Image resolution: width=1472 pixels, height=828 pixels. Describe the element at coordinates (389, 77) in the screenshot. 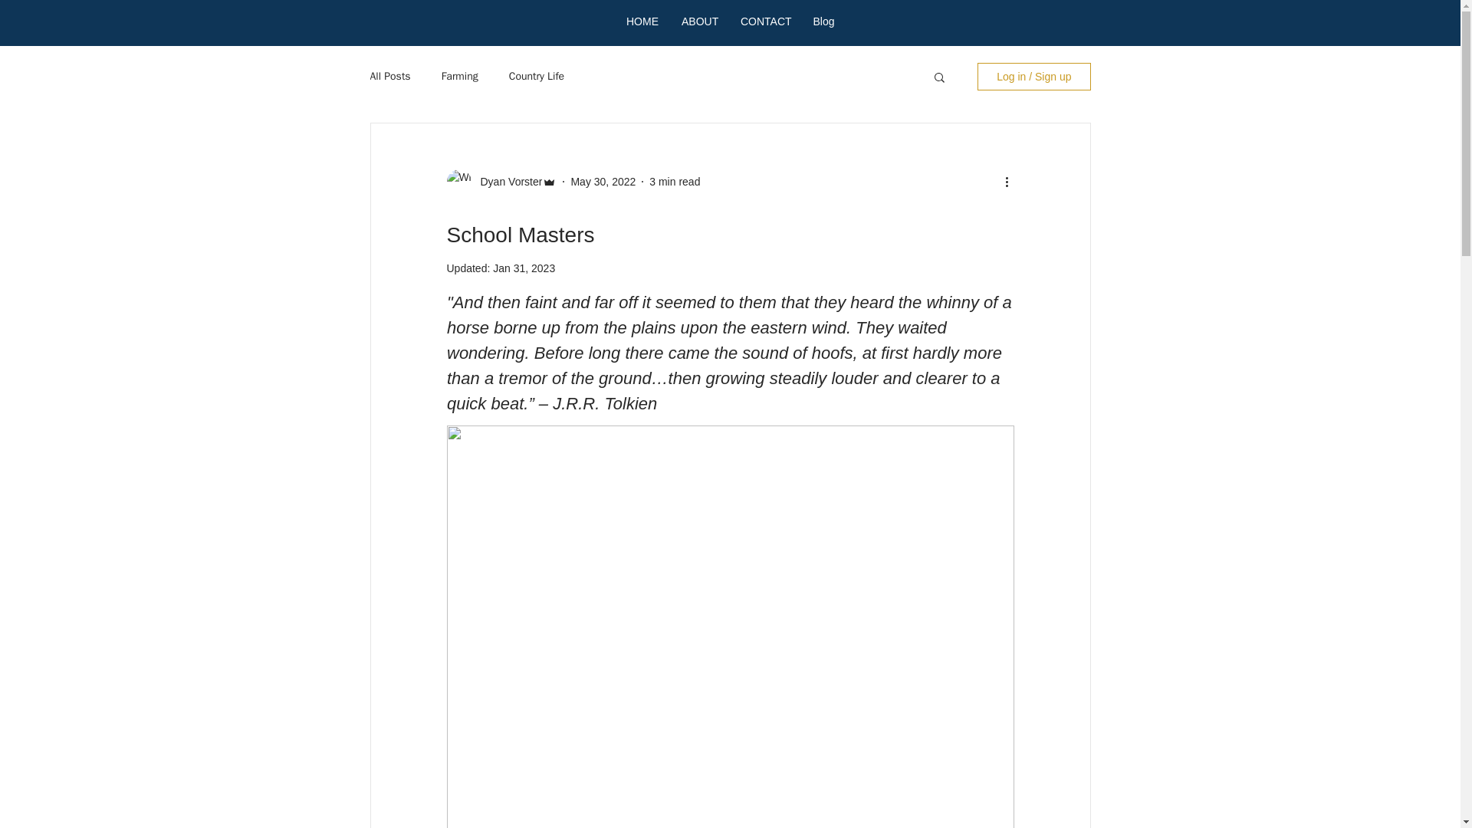

I see `All Posts` at that location.